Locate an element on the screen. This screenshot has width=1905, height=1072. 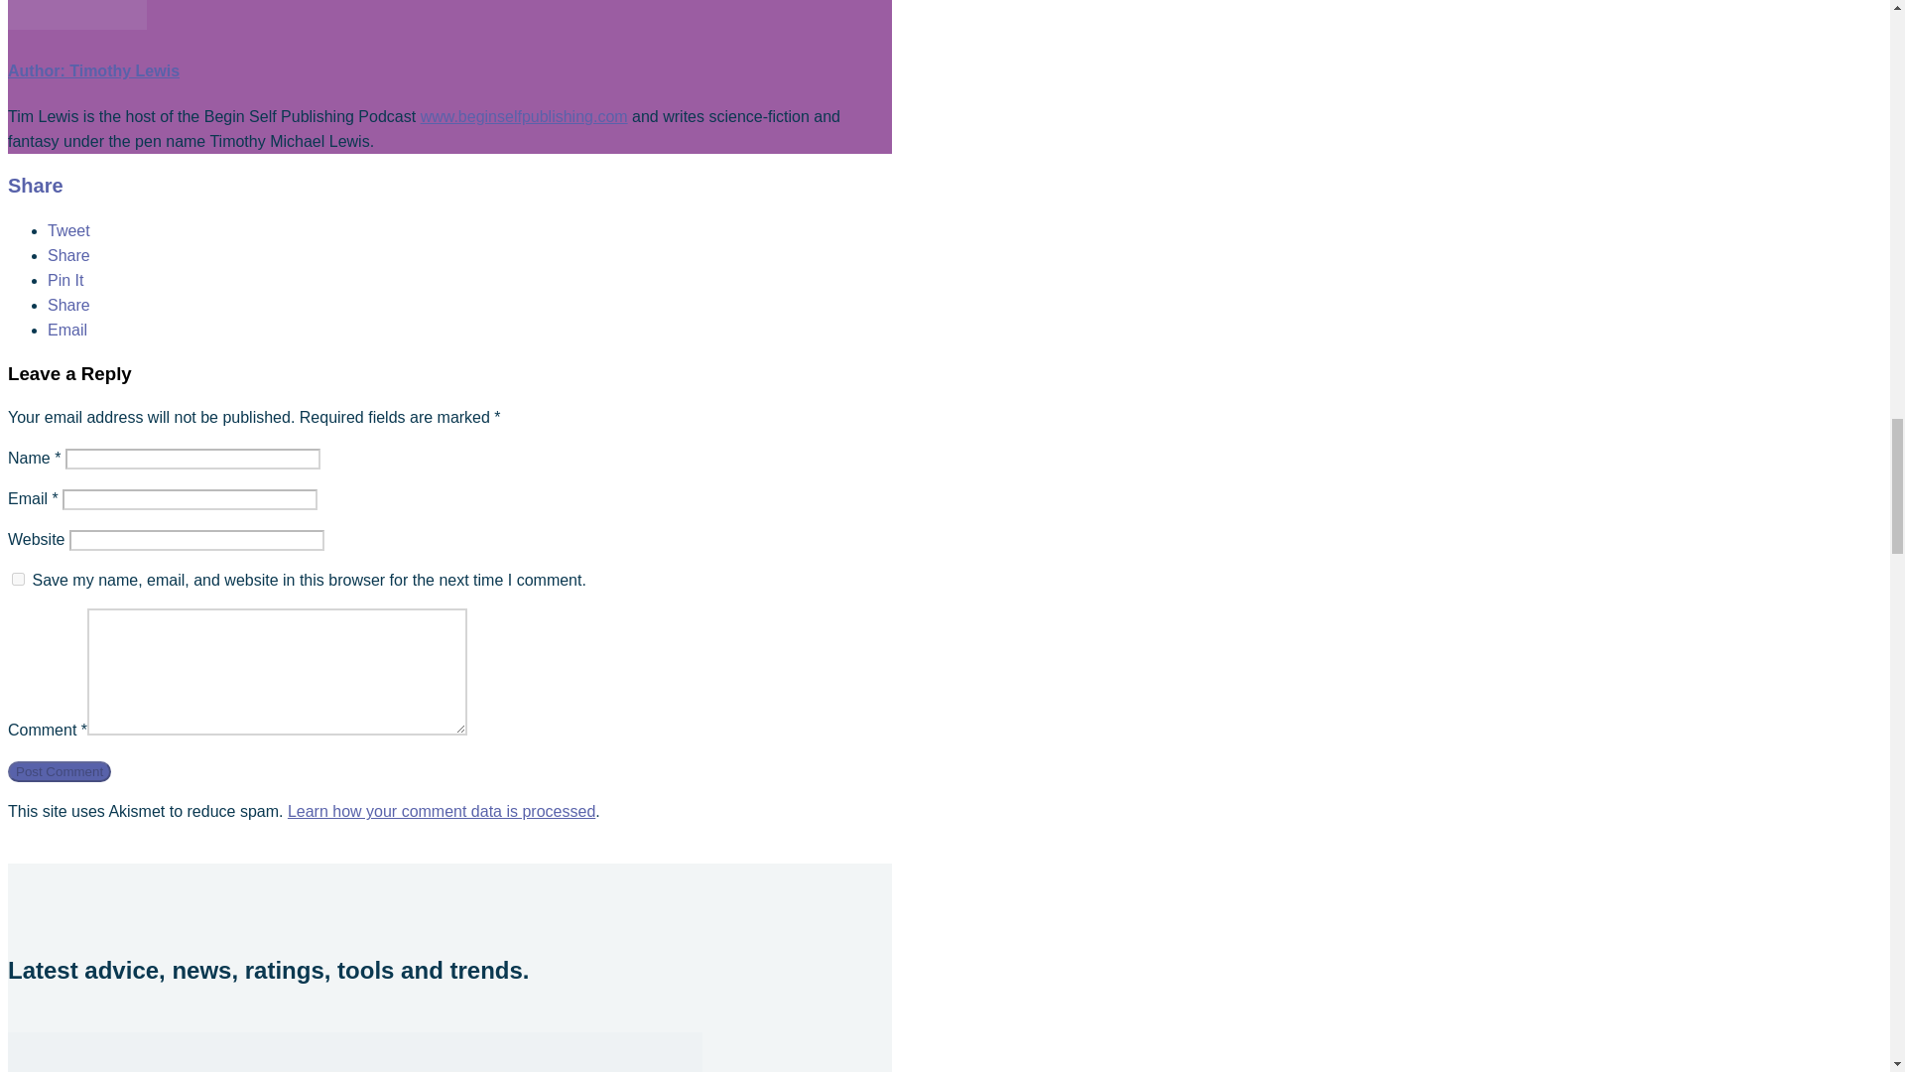
Visit Author Page is located at coordinates (93, 69).